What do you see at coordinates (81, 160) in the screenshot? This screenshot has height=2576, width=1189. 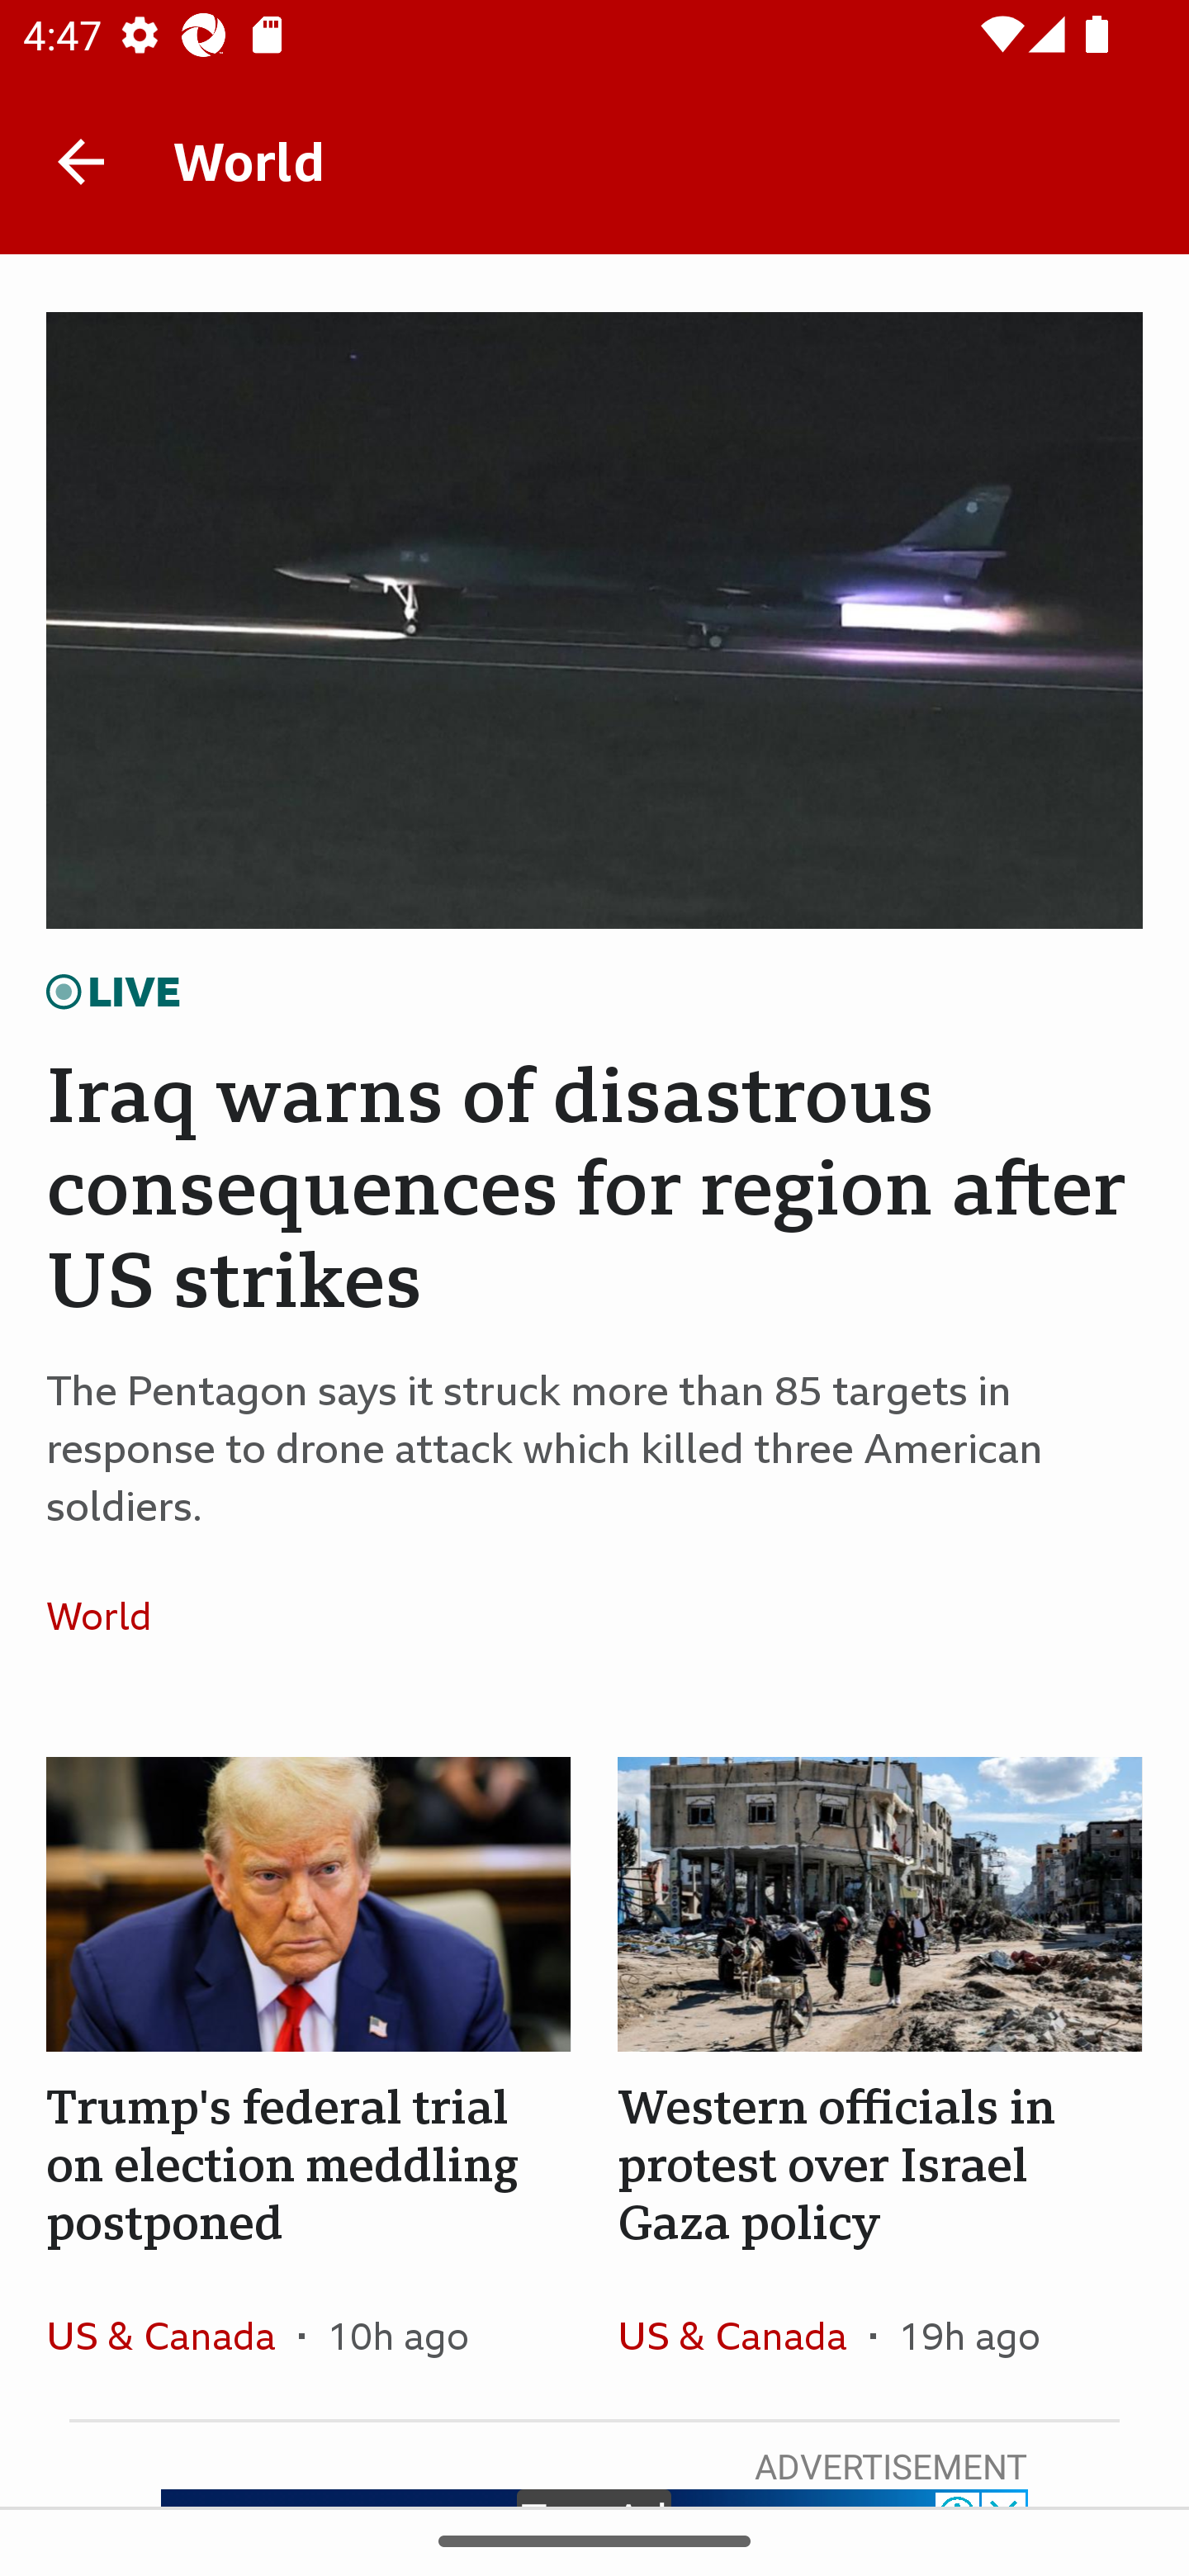 I see `Back` at bounding box center [81, 160].